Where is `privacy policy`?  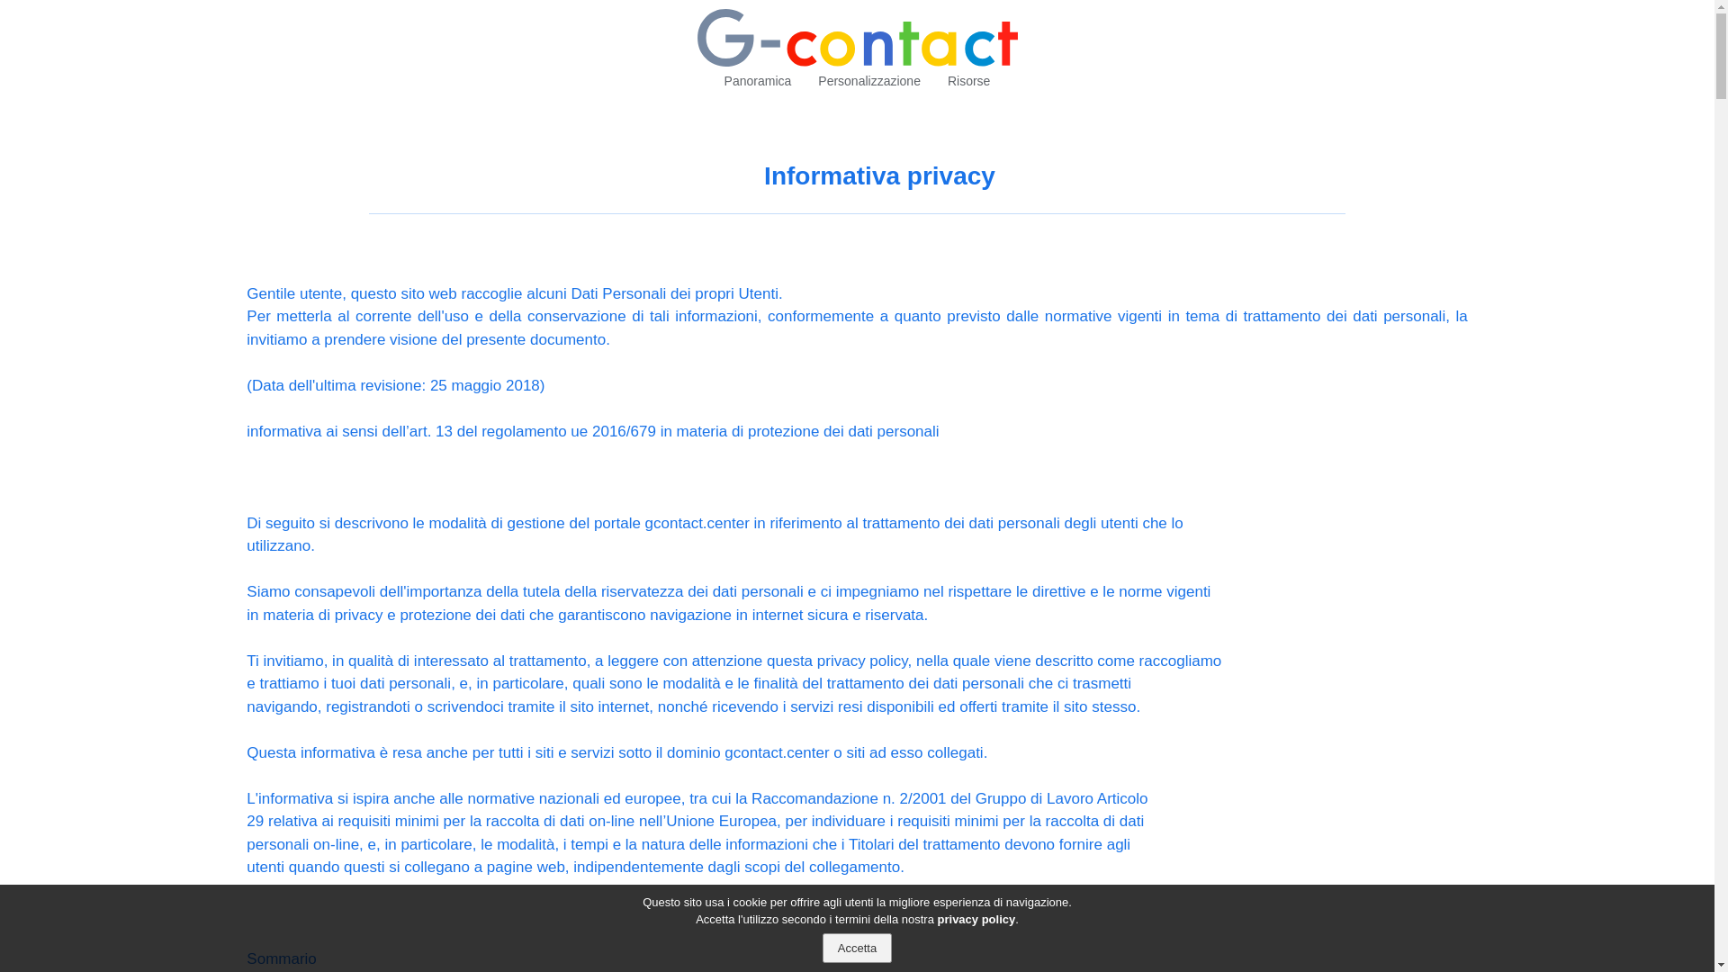
privacy policy is located at coordinates (977, 920).